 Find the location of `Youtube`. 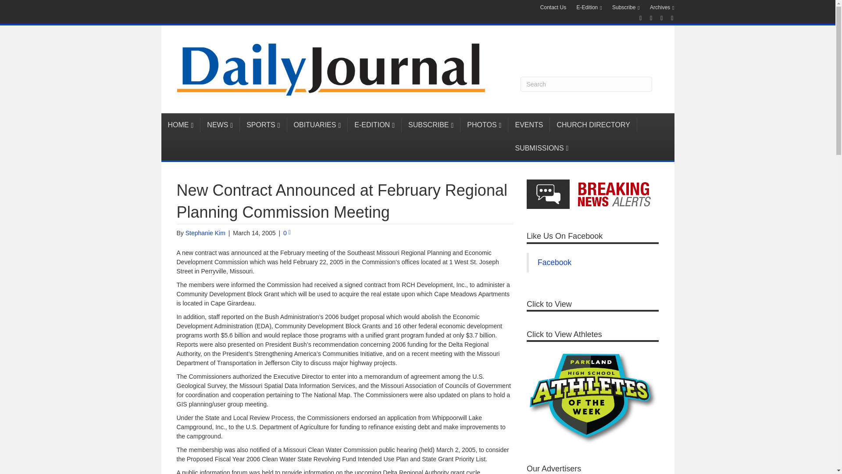

Youtube is located at coordinates (657, 18).